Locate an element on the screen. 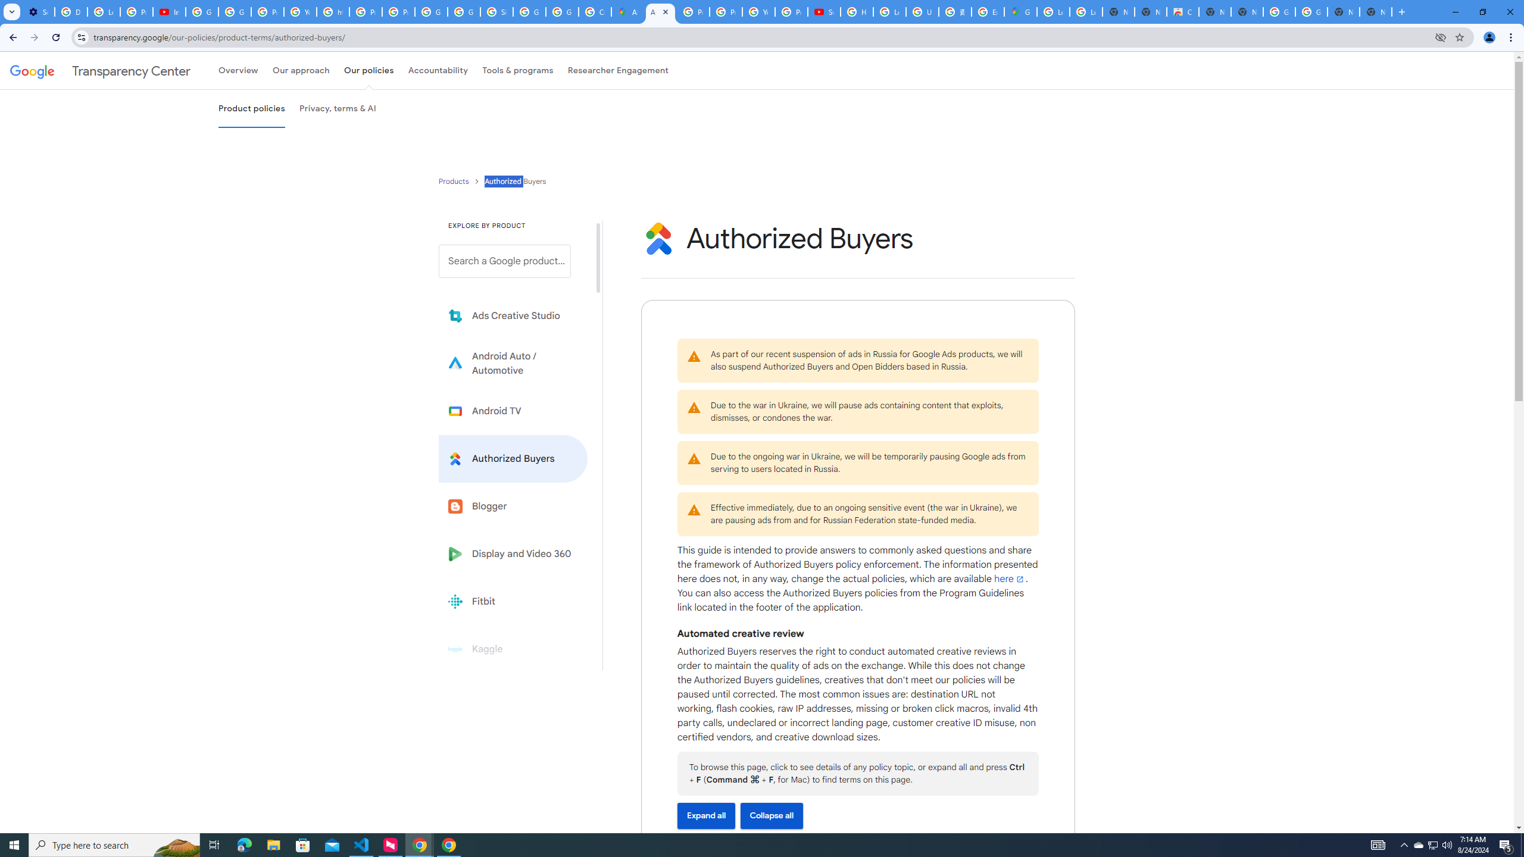  Collapse all is located at coordinates (772, 815).